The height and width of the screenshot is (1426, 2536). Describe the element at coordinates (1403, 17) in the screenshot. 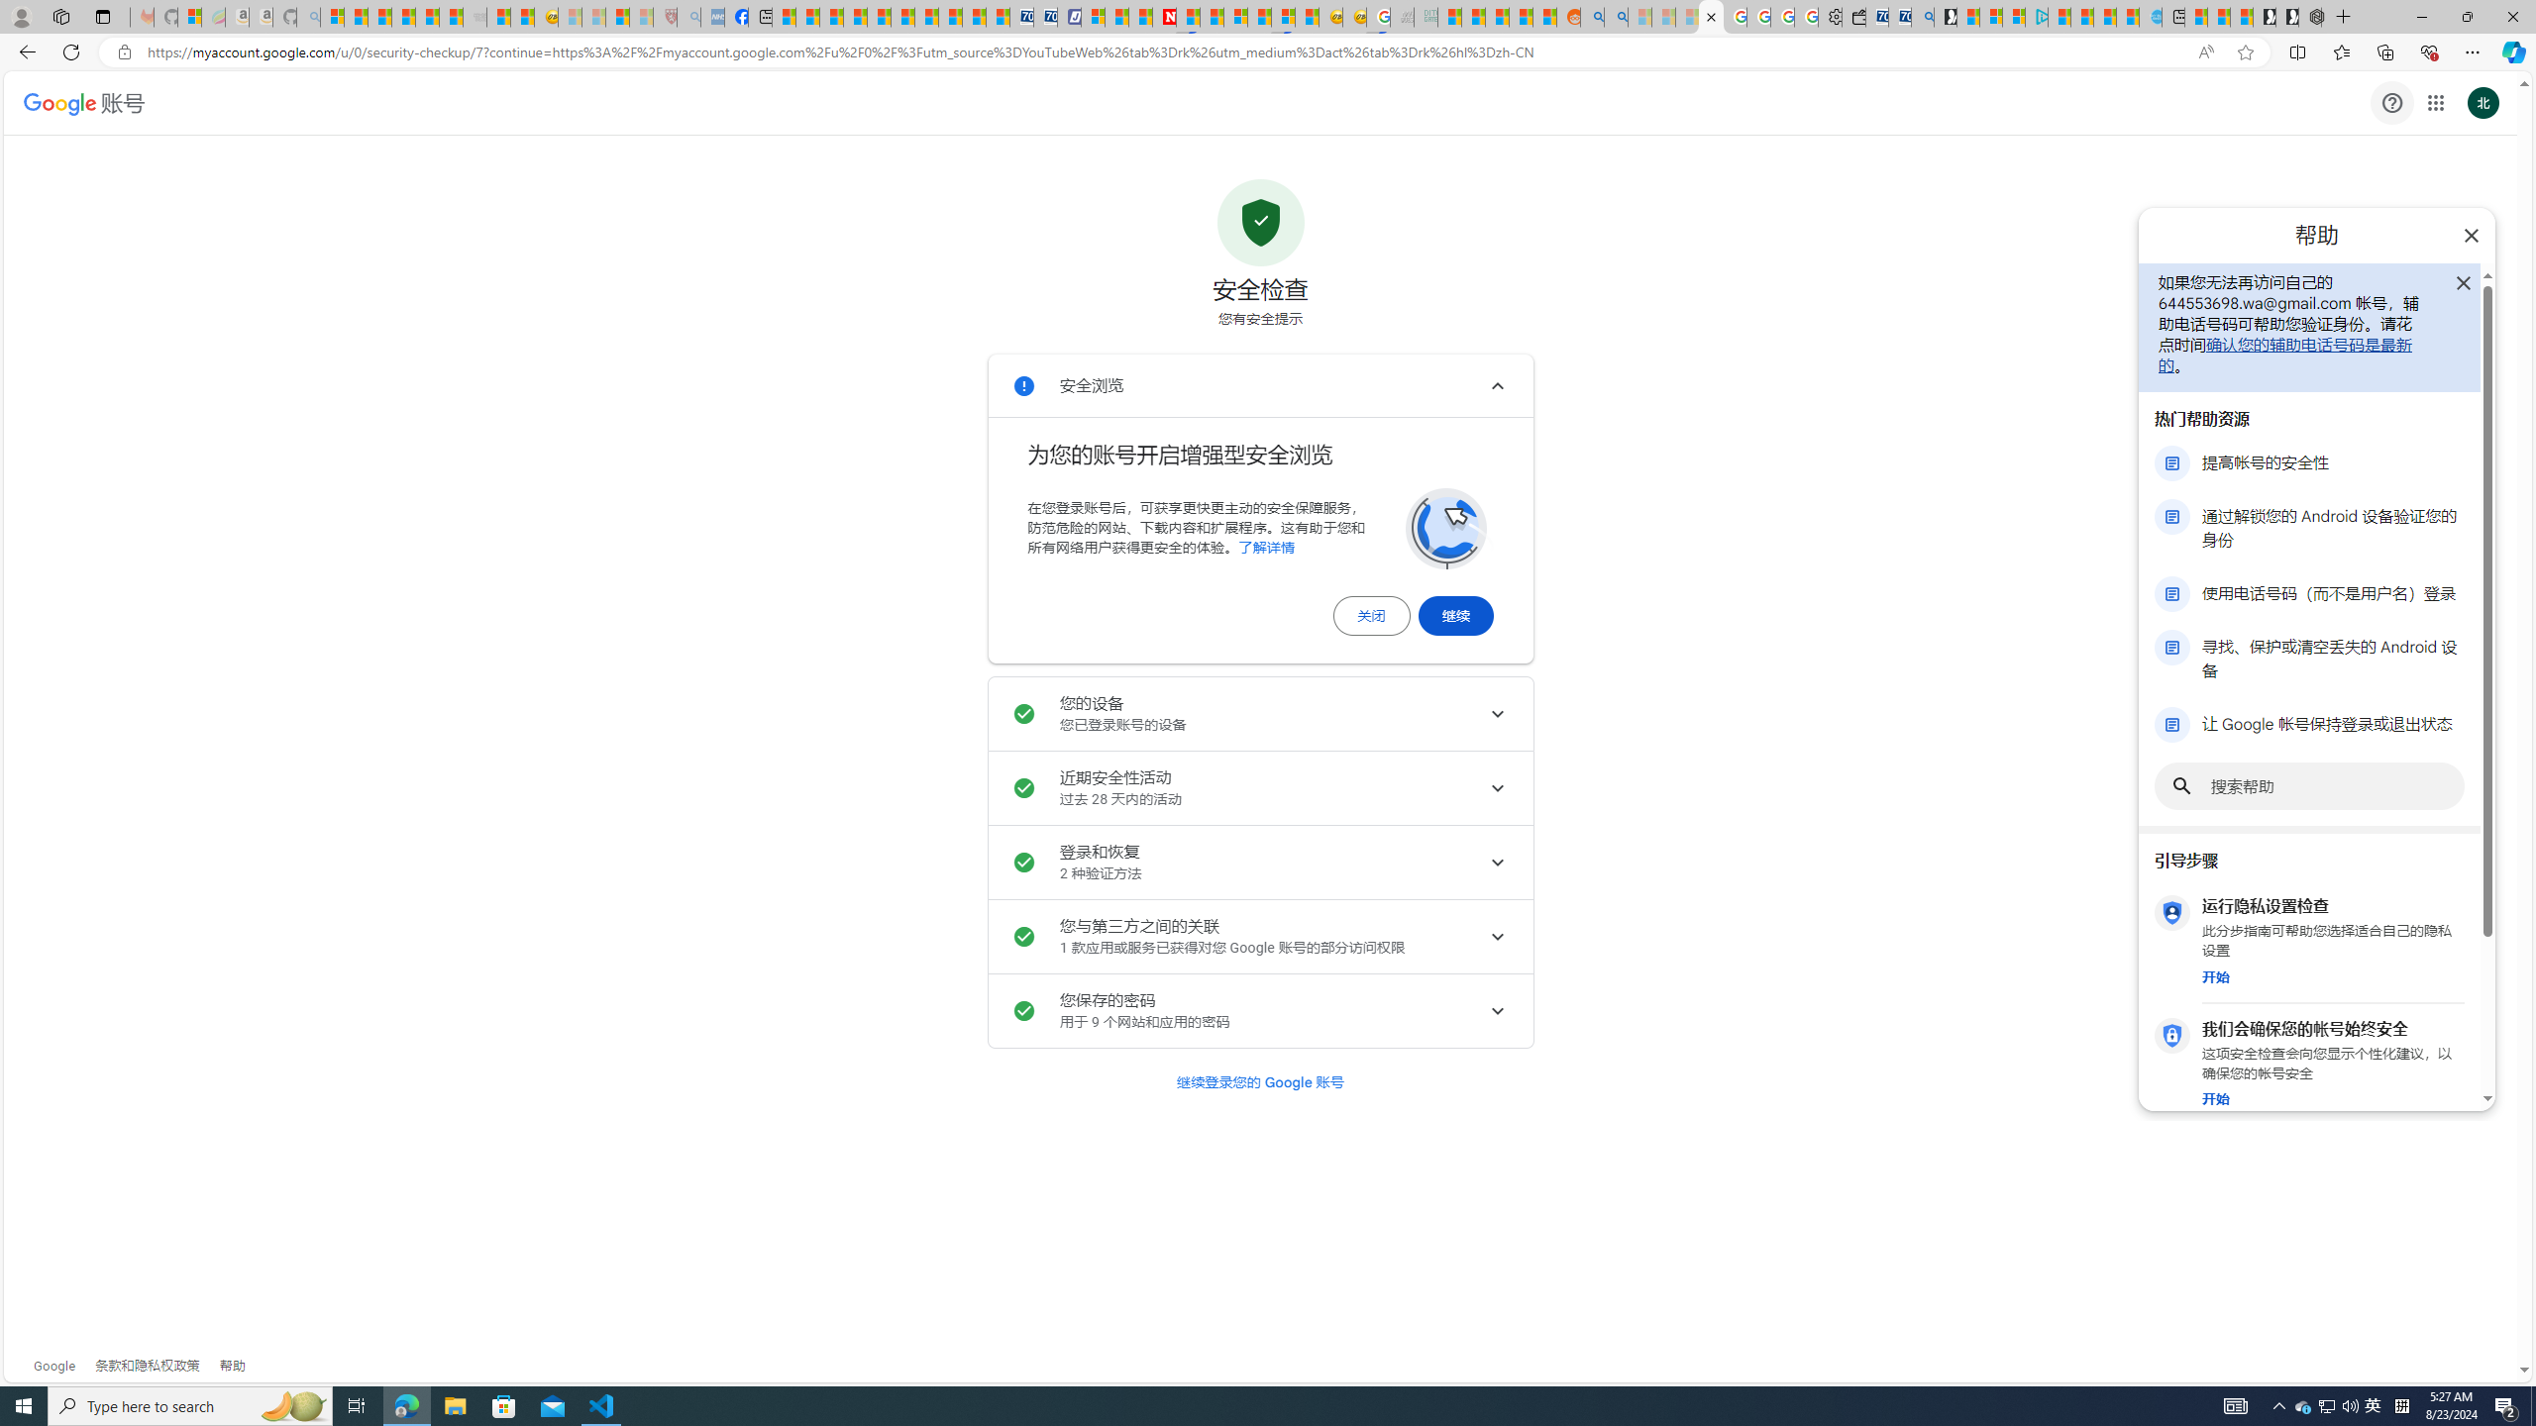

I see `Navy Quest` at that location.